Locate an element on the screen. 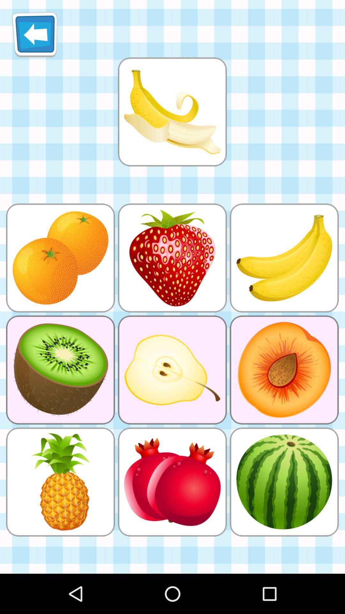  select peeled banana is located at coordinates (172, 112).